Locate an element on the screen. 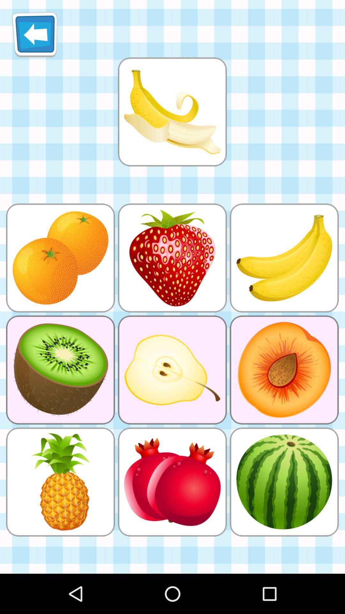  select peeled banana is located at coordinates (172, 112).